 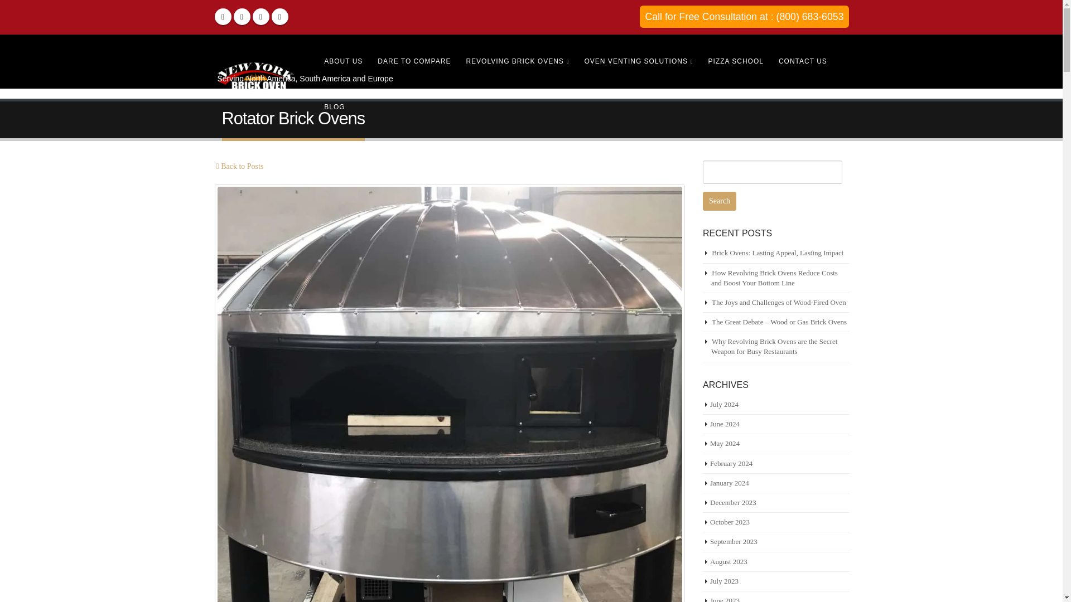 I want to click on Revolving Brick Ovens, so click(x=517, y=57).